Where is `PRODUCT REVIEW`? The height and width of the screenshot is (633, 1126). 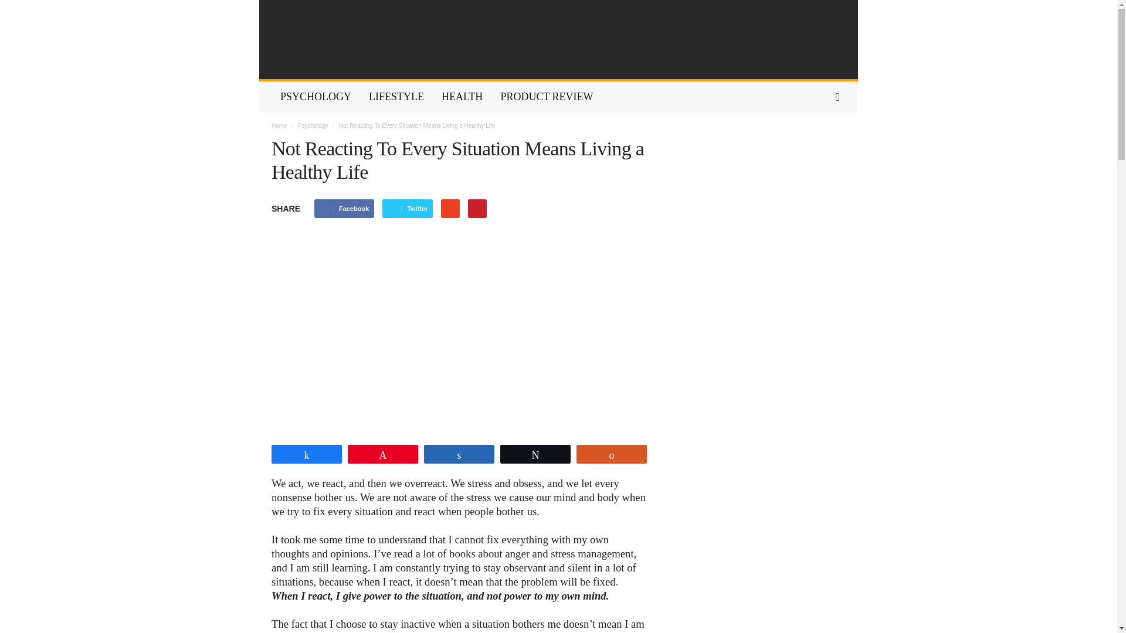
PRODUCT REVIEW is located at coordinates (546, 97).